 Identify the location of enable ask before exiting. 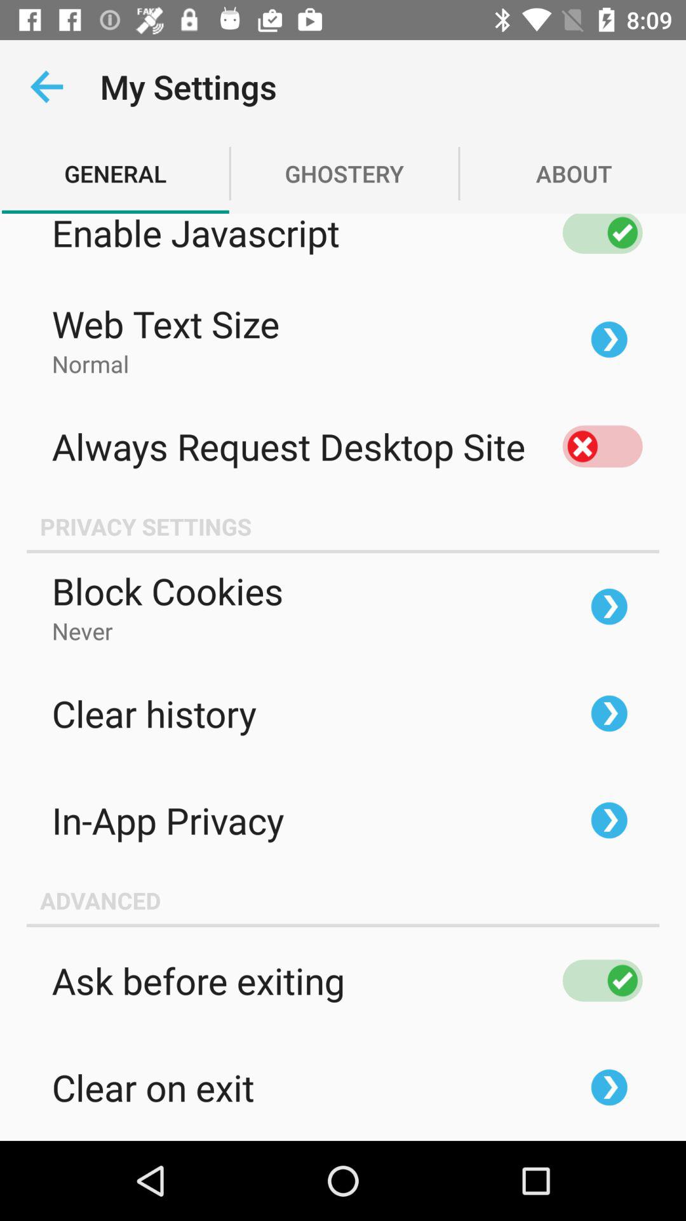
(602, 981).